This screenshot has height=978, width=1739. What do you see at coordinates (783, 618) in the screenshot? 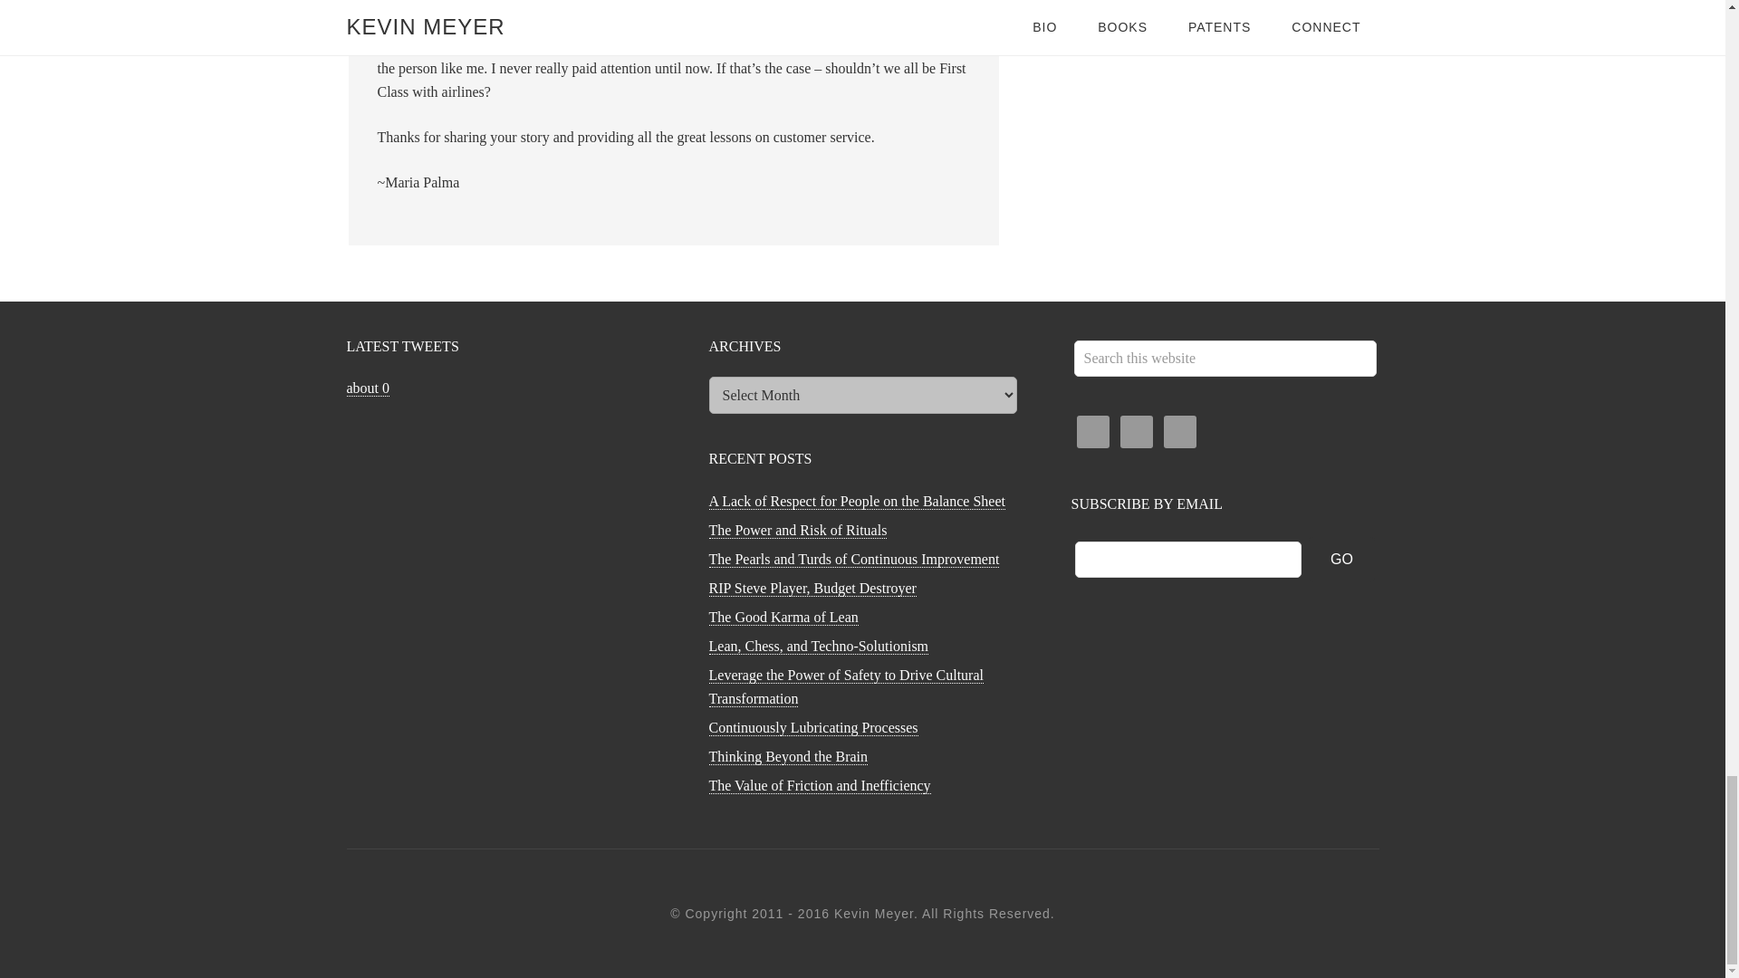
I see `The Good Karma of Lean` at bounding box center [783, 618].